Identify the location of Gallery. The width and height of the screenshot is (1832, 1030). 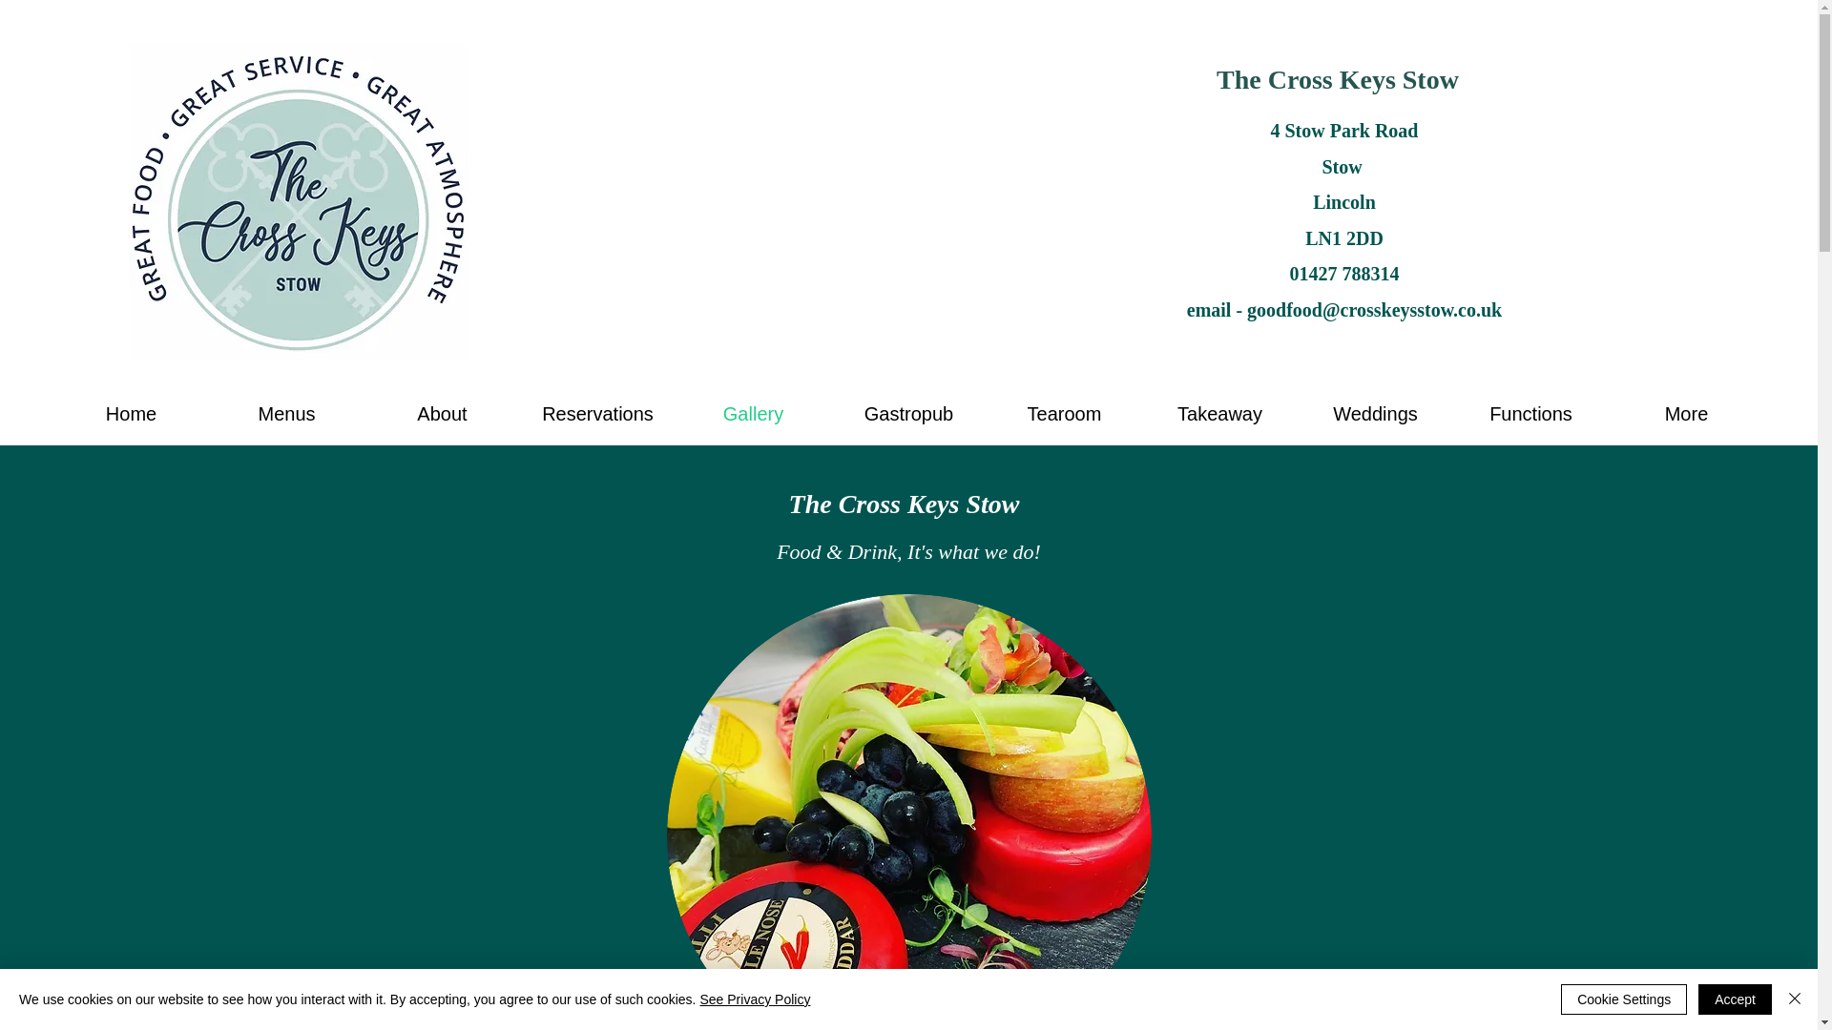
(754, 414).